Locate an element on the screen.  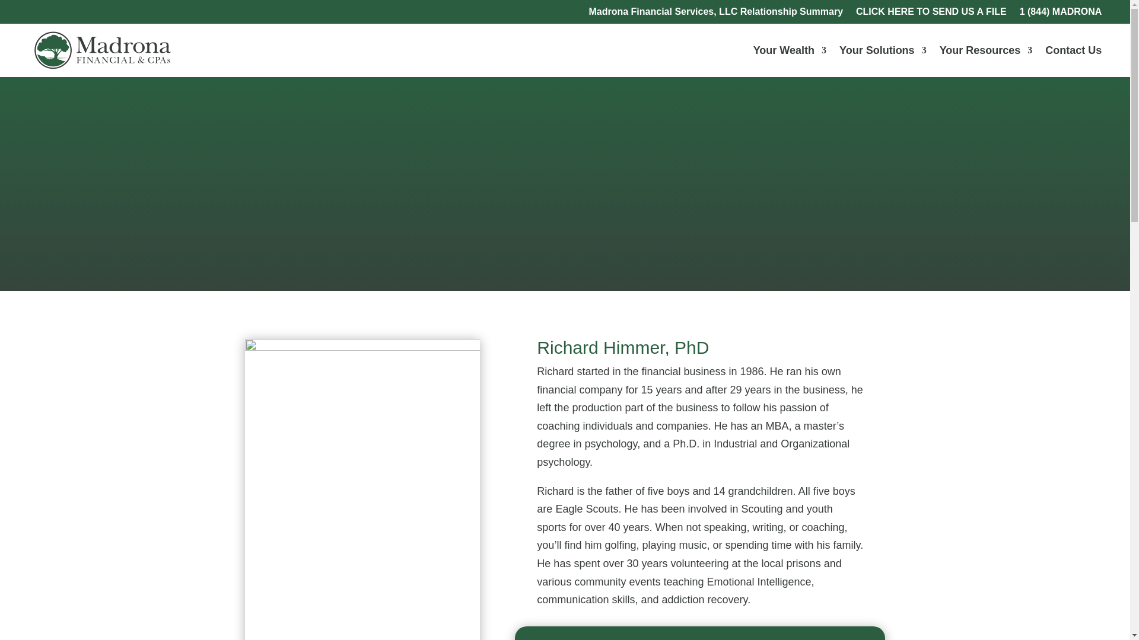
Madrona Financial Services, LLC Relationship Summary is located at coordinates (715, 14).